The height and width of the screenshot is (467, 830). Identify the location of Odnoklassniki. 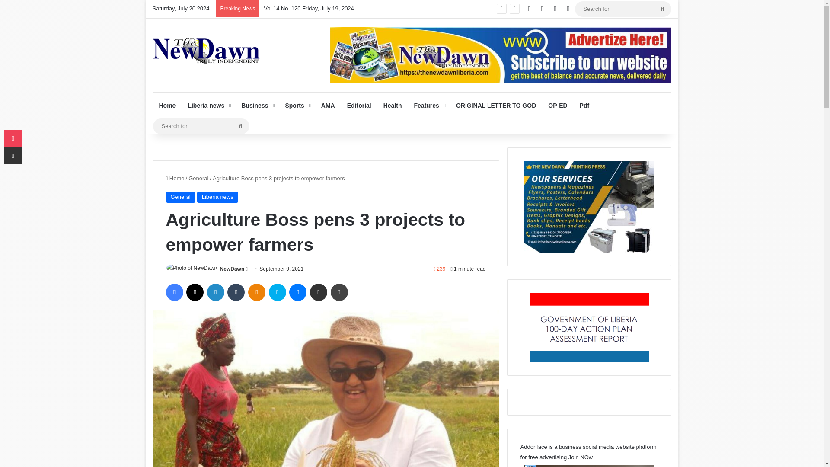
(257, 292).